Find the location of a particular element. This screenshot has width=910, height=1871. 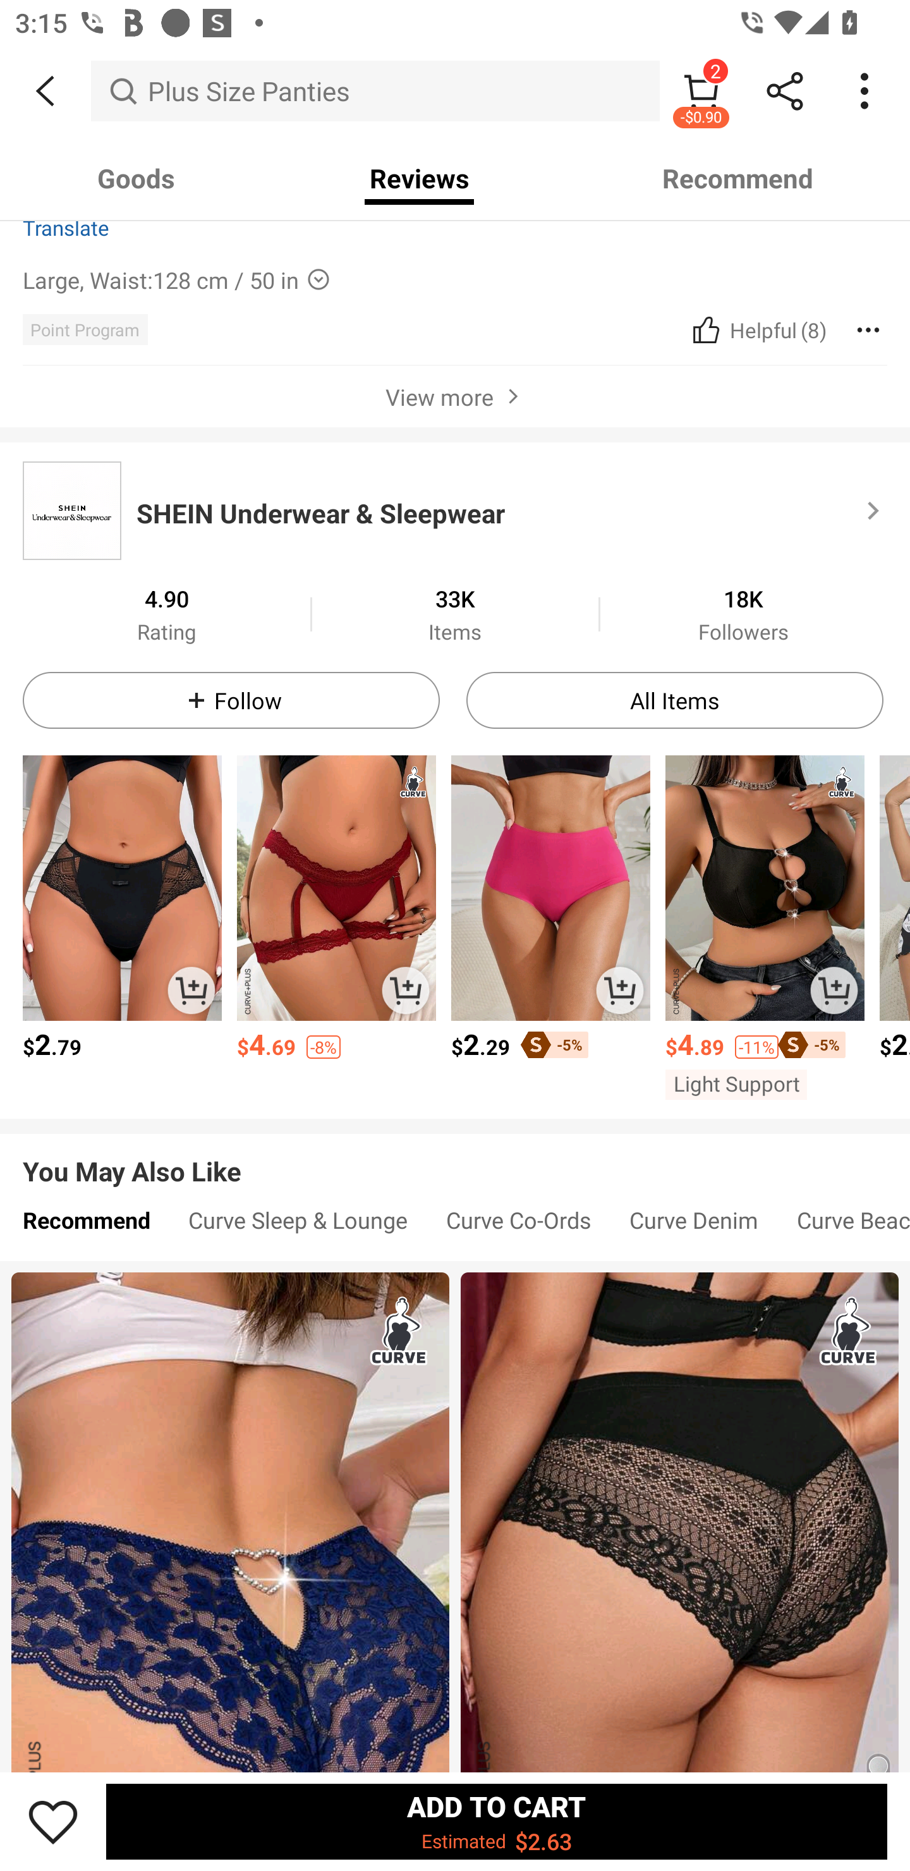

Curve Denim is located at coordinates (694, 1225).